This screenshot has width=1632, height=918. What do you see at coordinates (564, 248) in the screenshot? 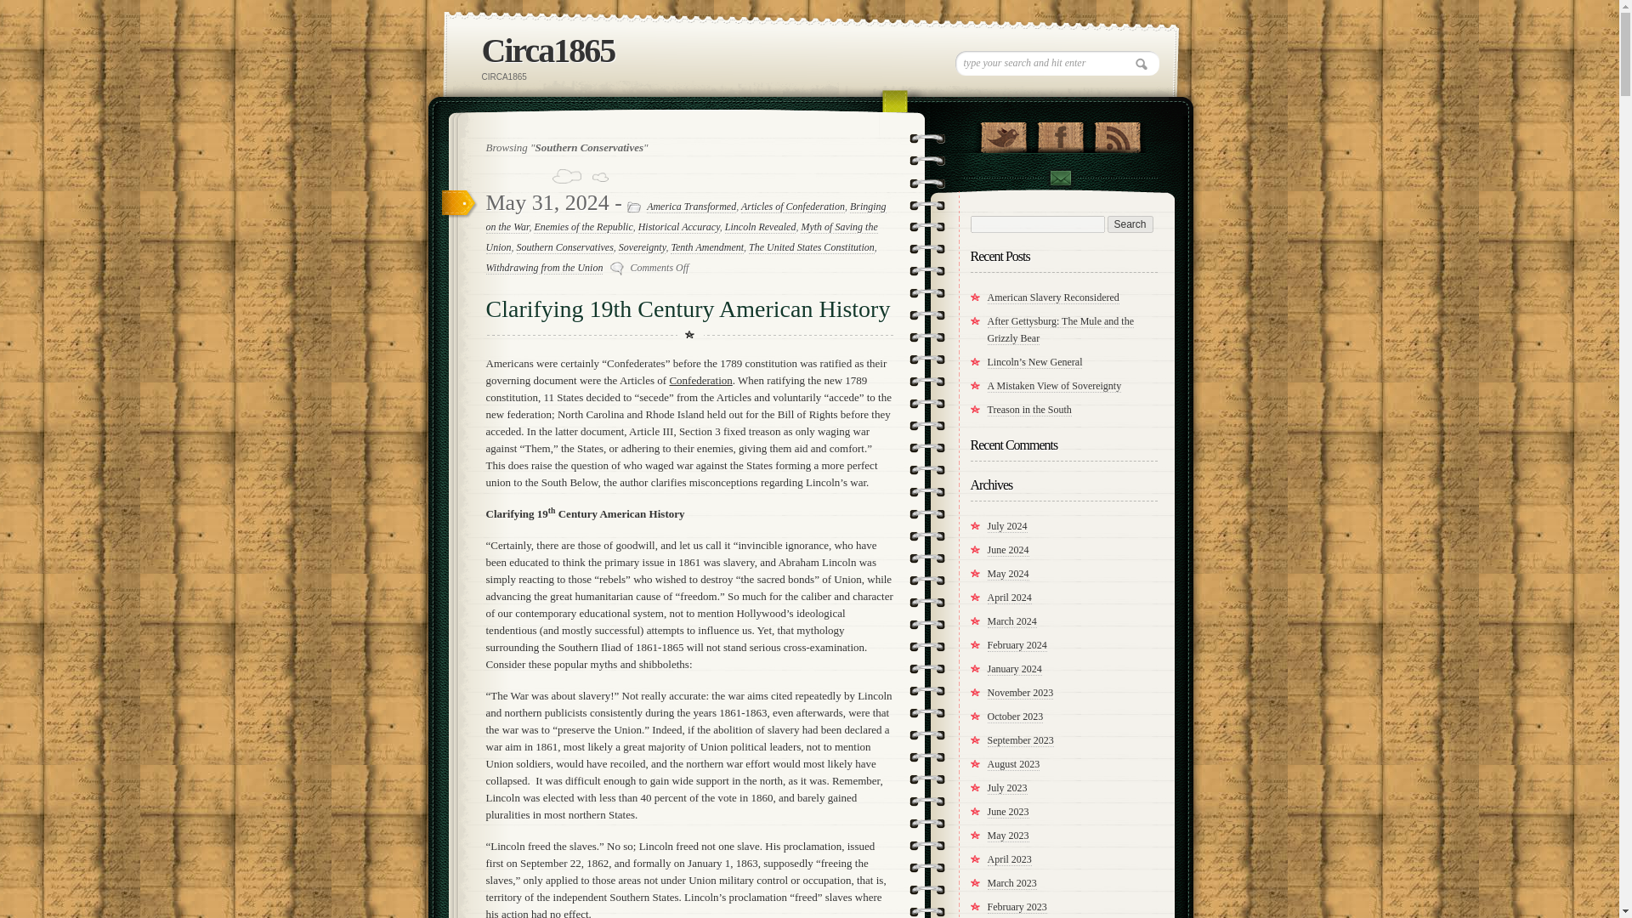
I see `Southern Conservatives` at bounding box center [564, 248].